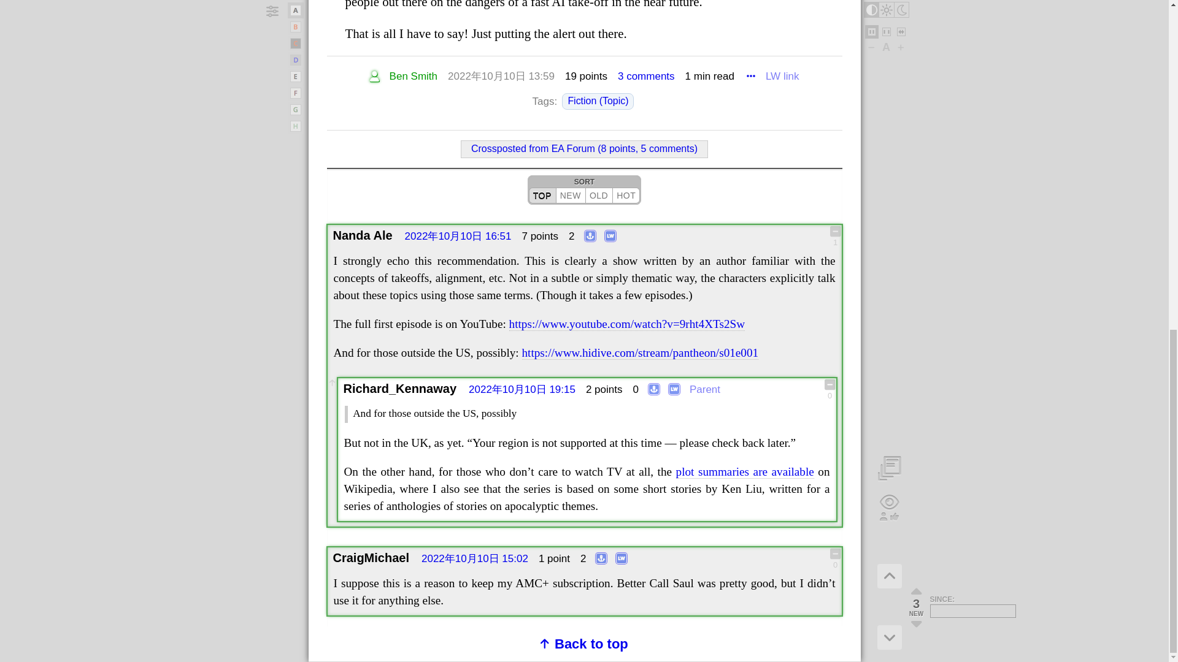 The height and width of the screenshot is (662, 1178). Describe the element at coordinates (542, 195) in the screenshot. I see `TOP` at that location.